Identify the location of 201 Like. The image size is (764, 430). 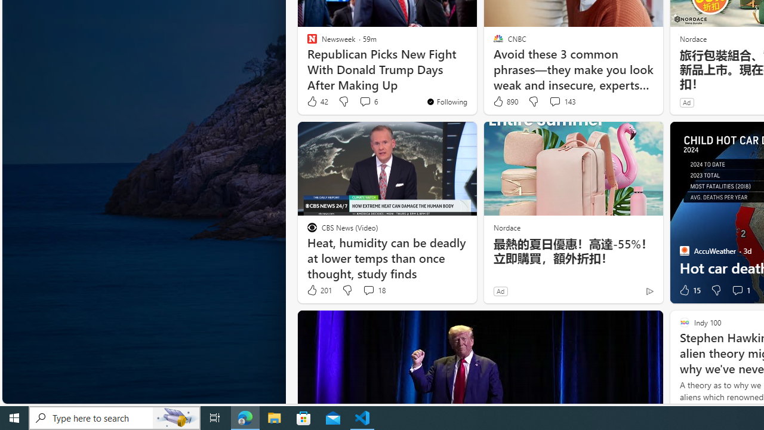
(319, 290).